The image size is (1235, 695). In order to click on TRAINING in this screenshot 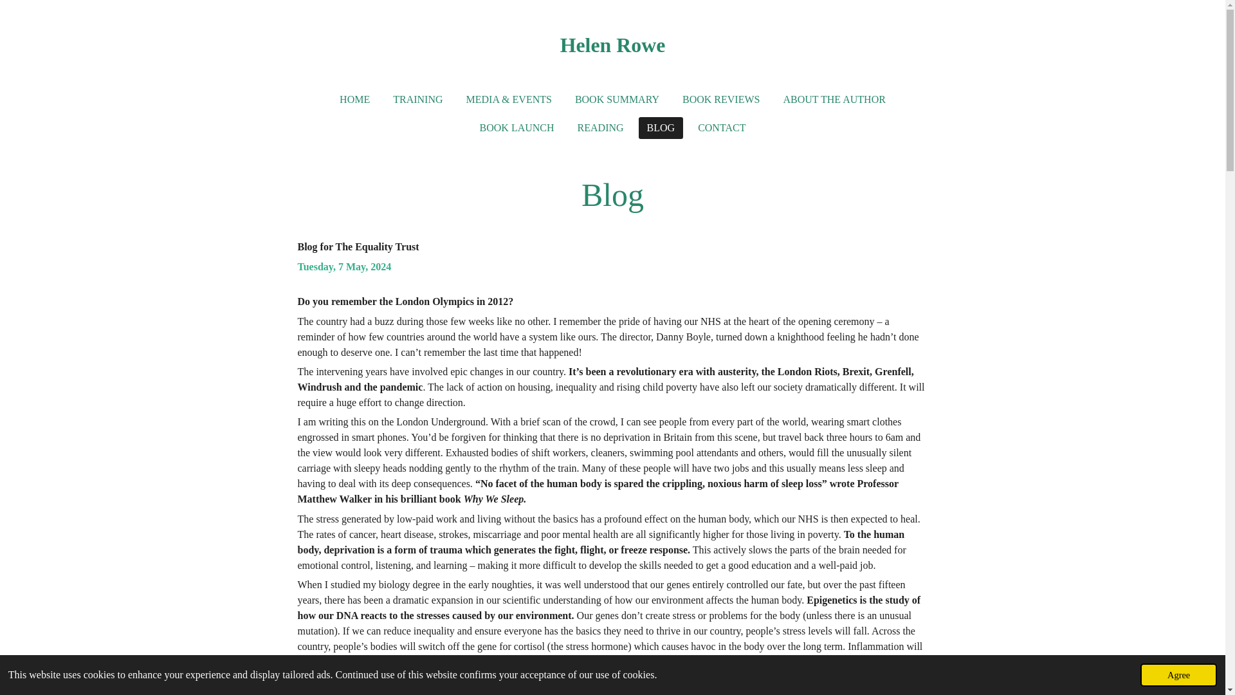, I will do `click(417, 99)`.